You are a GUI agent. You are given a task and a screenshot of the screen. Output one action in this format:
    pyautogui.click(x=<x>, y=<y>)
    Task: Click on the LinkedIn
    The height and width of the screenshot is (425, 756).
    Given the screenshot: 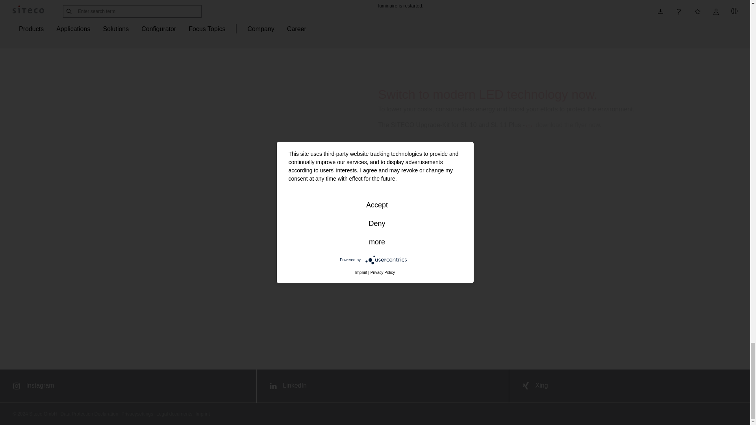 What is the action you would take?
    pyautogui.click(x=383, y=386)
    